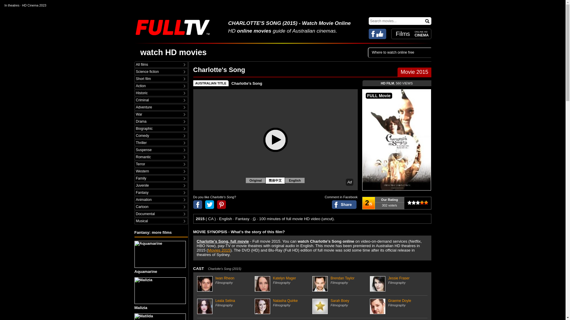 The width and height of the screenshot is (570, 320). I want to click on watch HD movies, so click(173, 52).